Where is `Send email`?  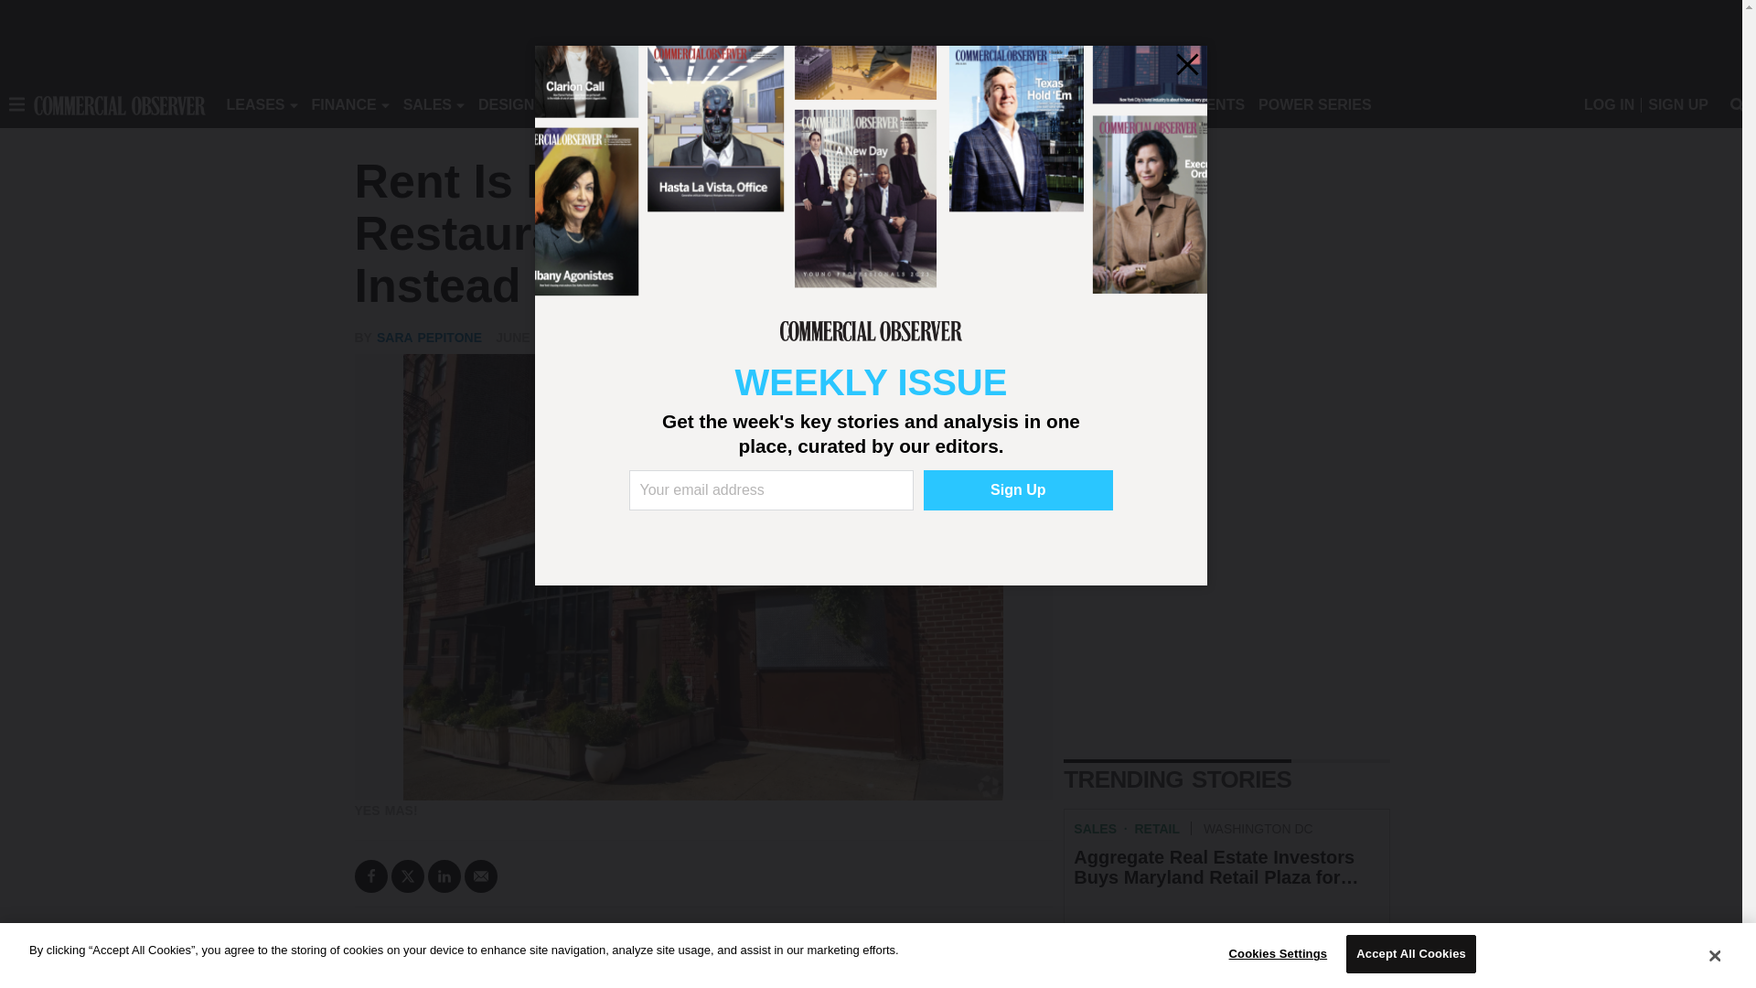 Send email is located at coordinates (481, 876).